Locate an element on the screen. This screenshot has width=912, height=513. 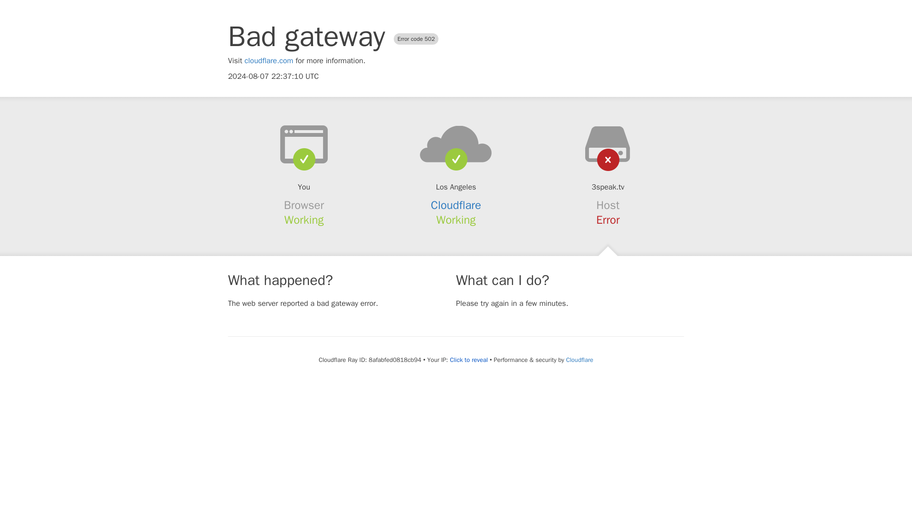
Cloudflare is located at coordinates (579, 360).